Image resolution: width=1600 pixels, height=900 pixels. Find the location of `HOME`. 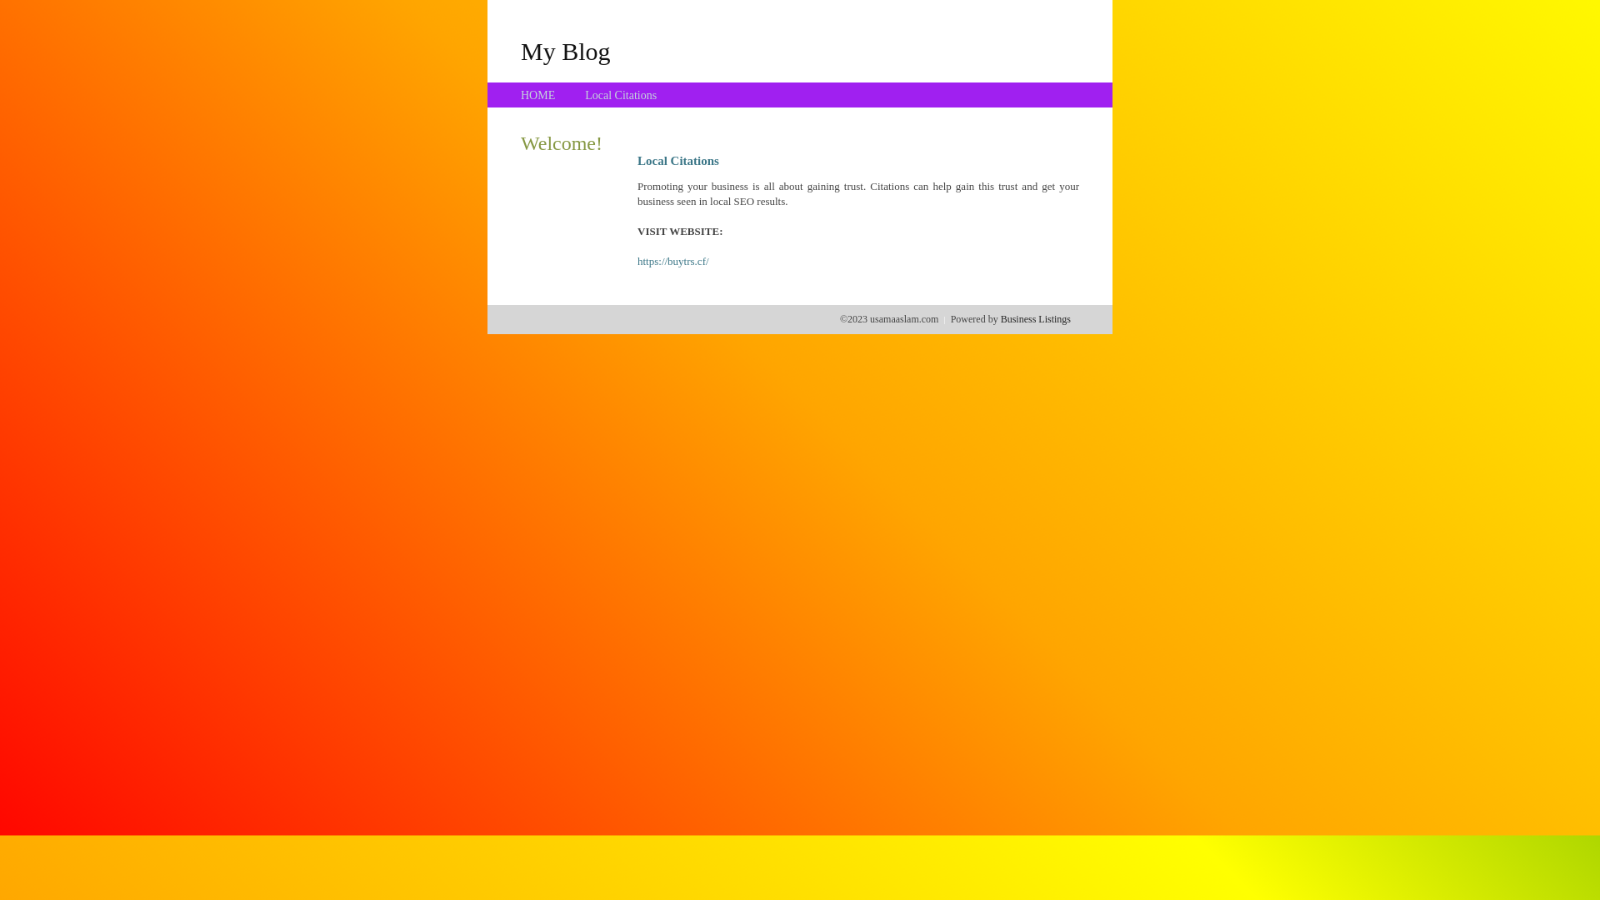

HOME is located at coordinates (538, 95).